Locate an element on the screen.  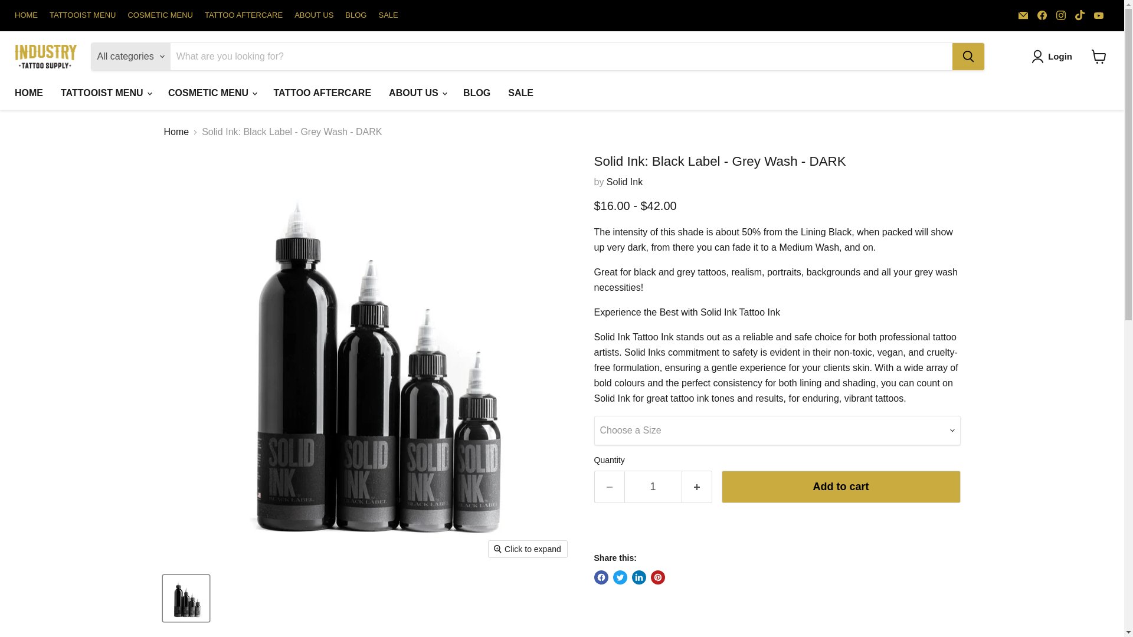
HOME is located at coordinates (26, 15).